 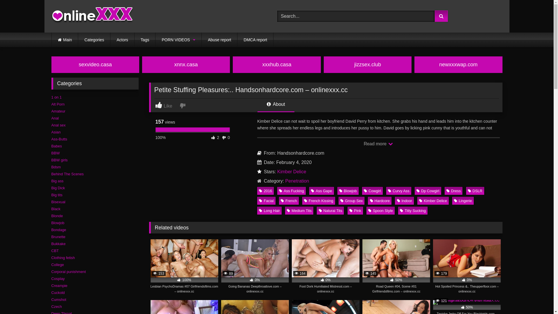 I want to click on Like, so click(x=167, y=105).